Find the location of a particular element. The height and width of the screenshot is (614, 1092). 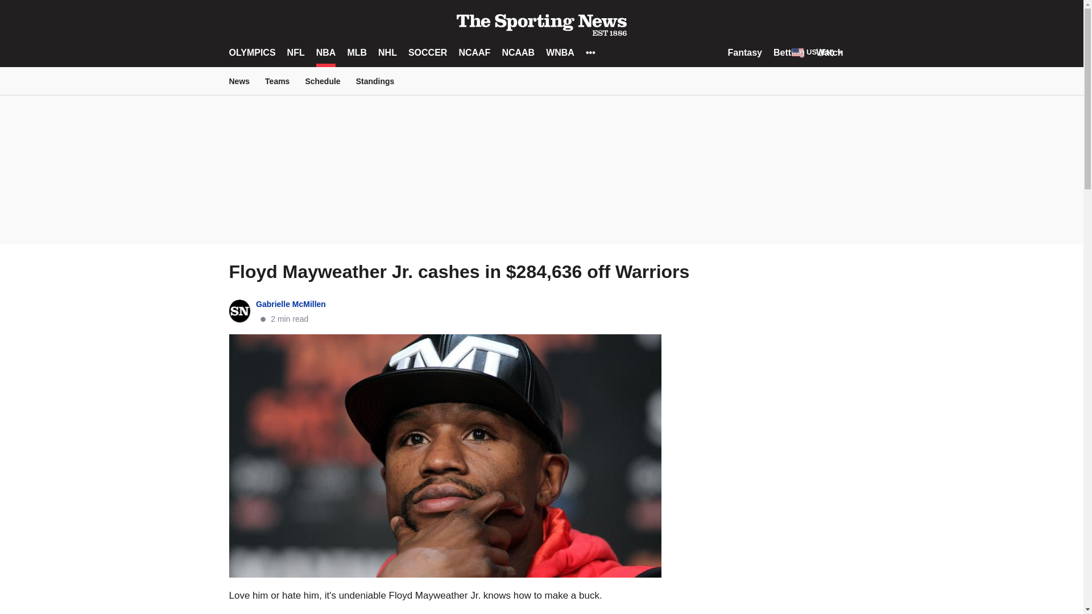

OLYMPICS is located at coordinates (251, 52).